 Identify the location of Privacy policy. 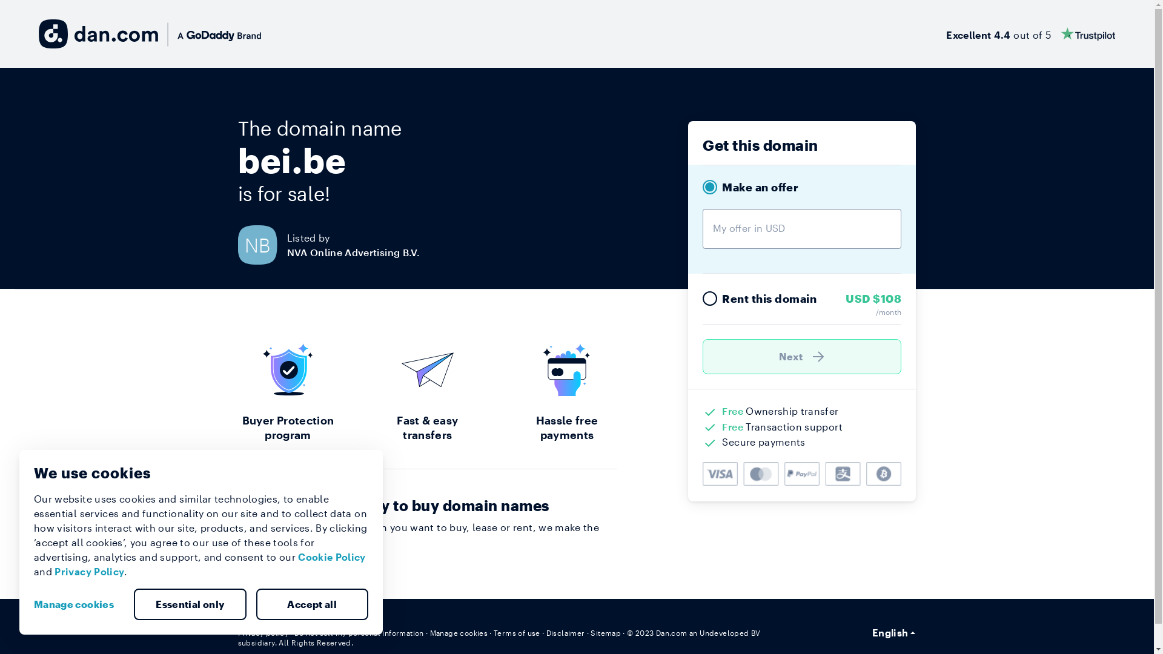
(263, 633).